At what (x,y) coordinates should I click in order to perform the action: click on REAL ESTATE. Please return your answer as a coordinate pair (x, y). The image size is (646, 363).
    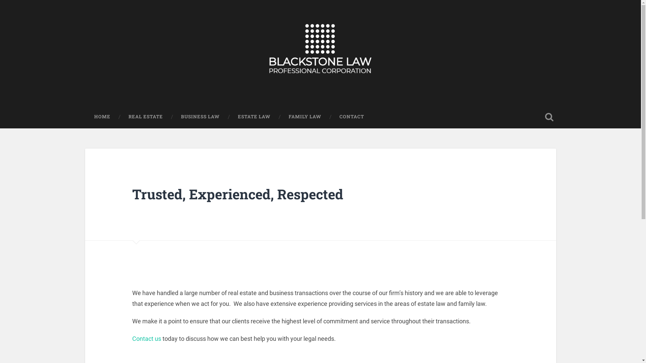
    Looking at the image, I should click on (145, 117).